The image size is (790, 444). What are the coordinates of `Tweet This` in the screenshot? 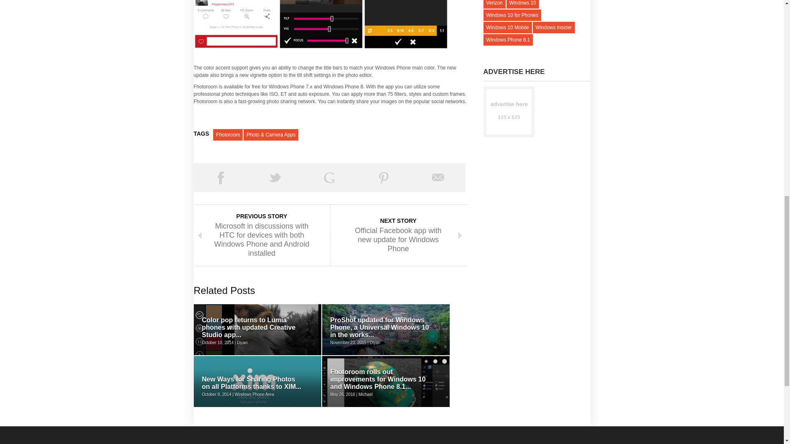 It's located at (275, 178).